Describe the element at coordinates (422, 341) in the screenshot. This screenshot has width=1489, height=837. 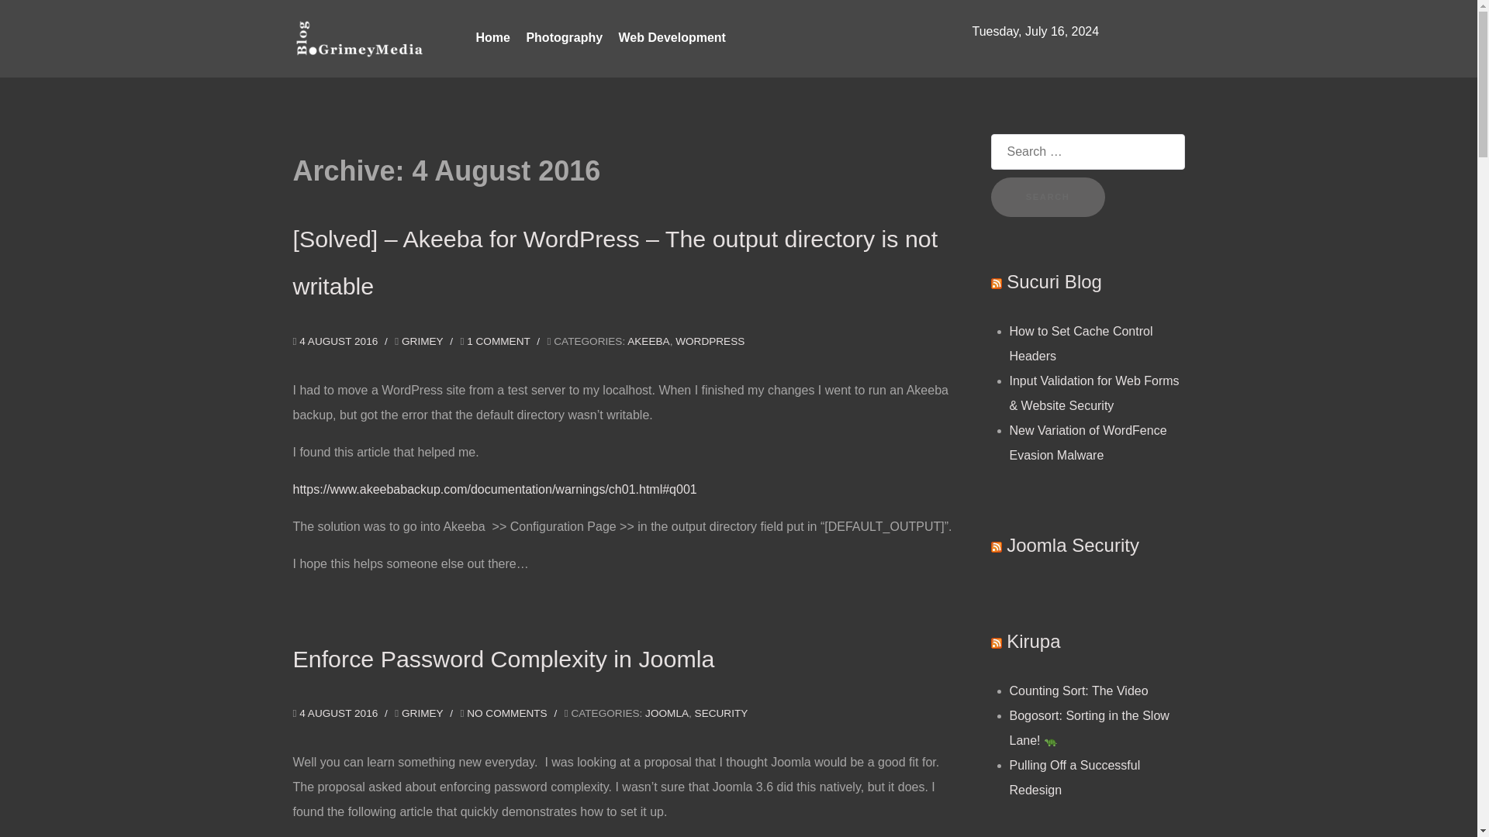
I see `Grimey` at that location.